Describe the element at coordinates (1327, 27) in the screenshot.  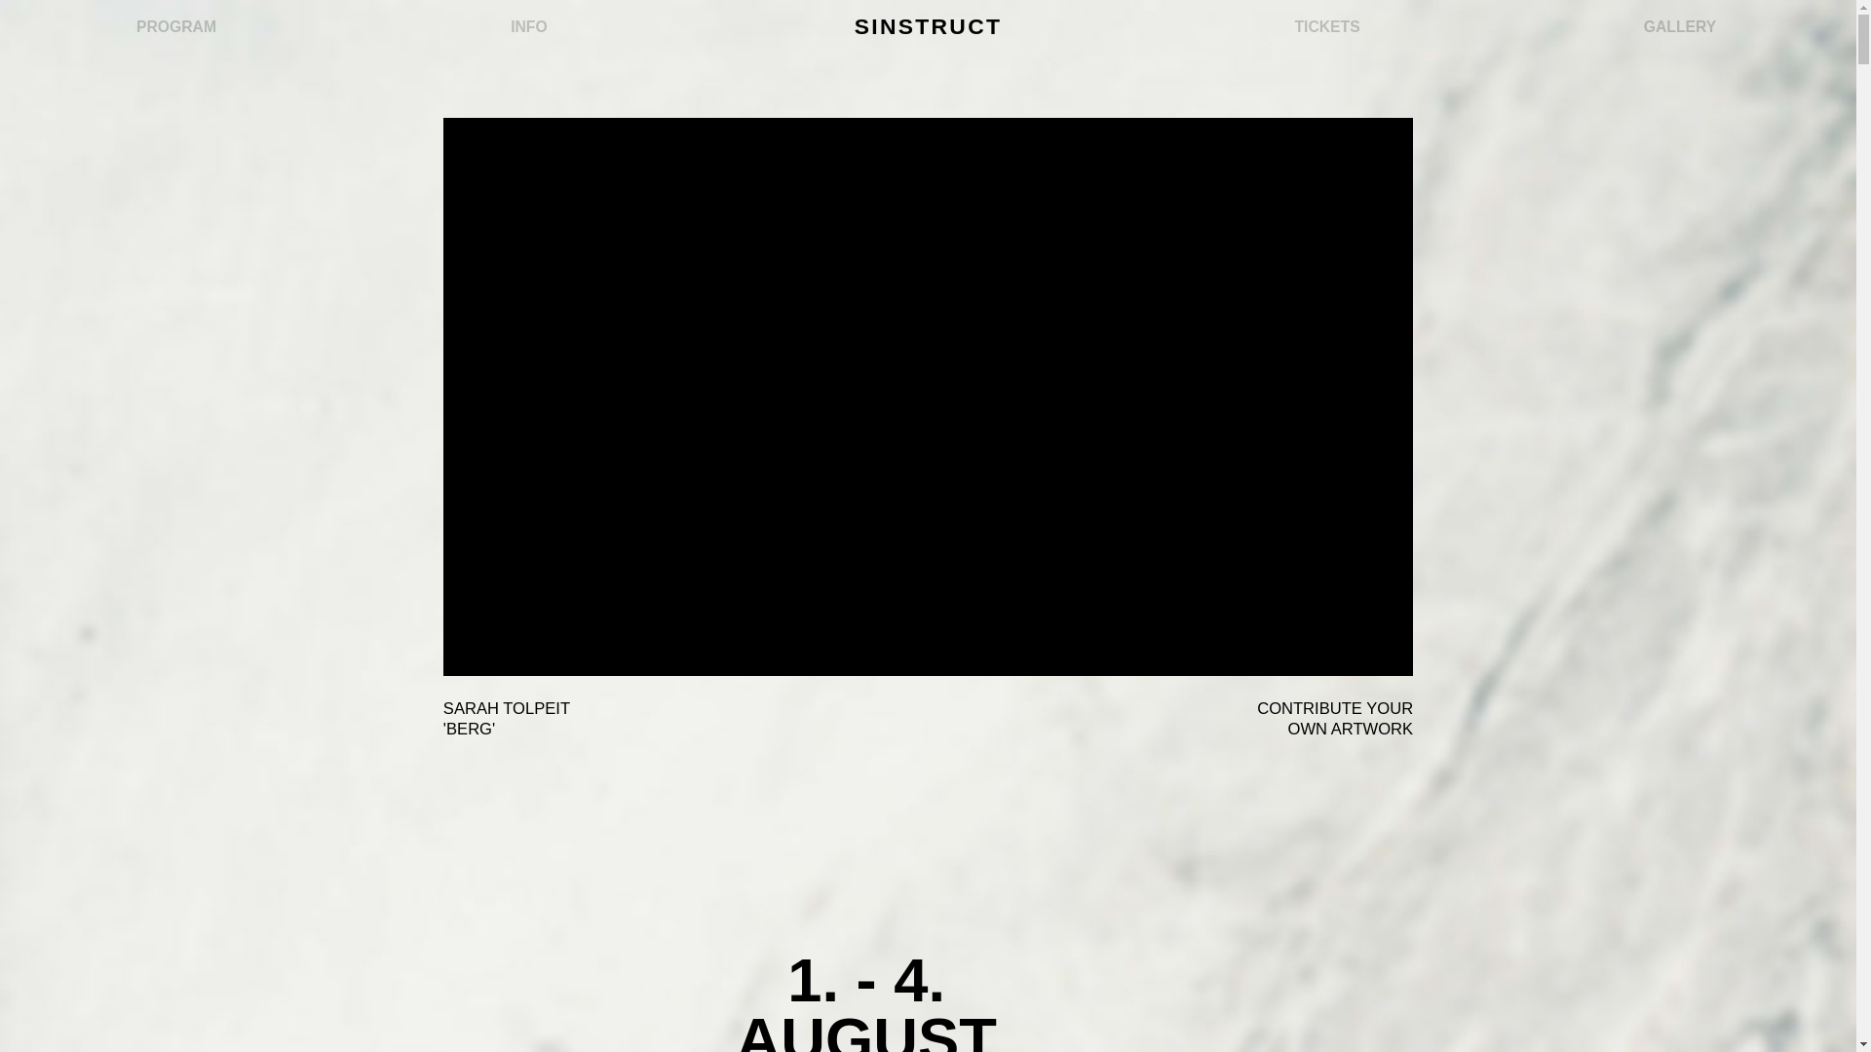
I see `TICKETS` at that location.